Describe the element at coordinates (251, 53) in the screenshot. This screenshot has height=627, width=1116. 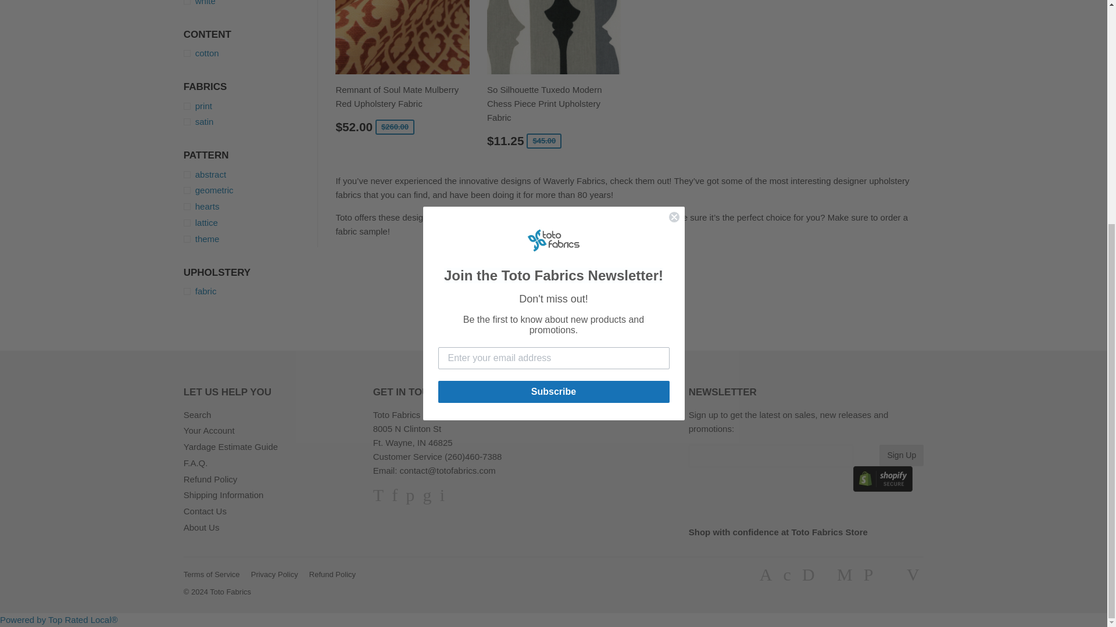
I see `narrow selection to products matching tag content-cotton` at that location.